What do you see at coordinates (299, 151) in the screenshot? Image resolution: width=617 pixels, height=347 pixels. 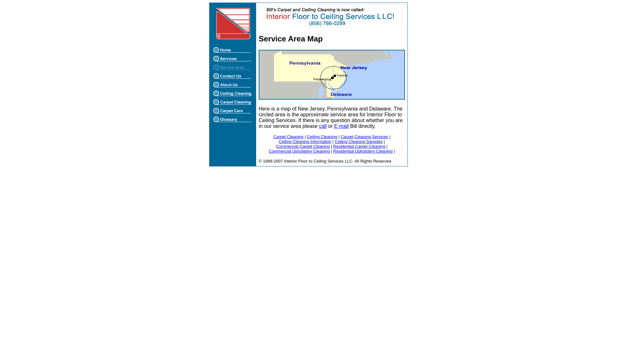 I see `Commercial Upholstery Cleaning` at bounding box center [299, 151].